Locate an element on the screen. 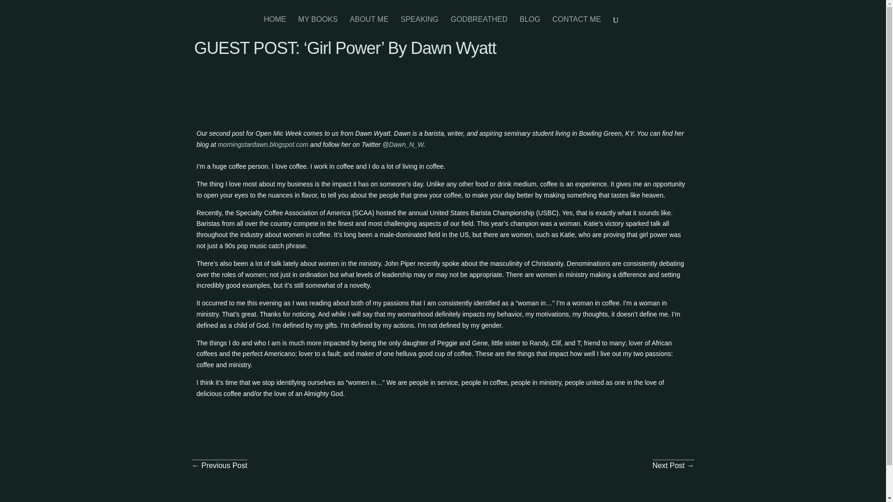 The image size is (893, 502). HOME is located at coordinates (274, 27).